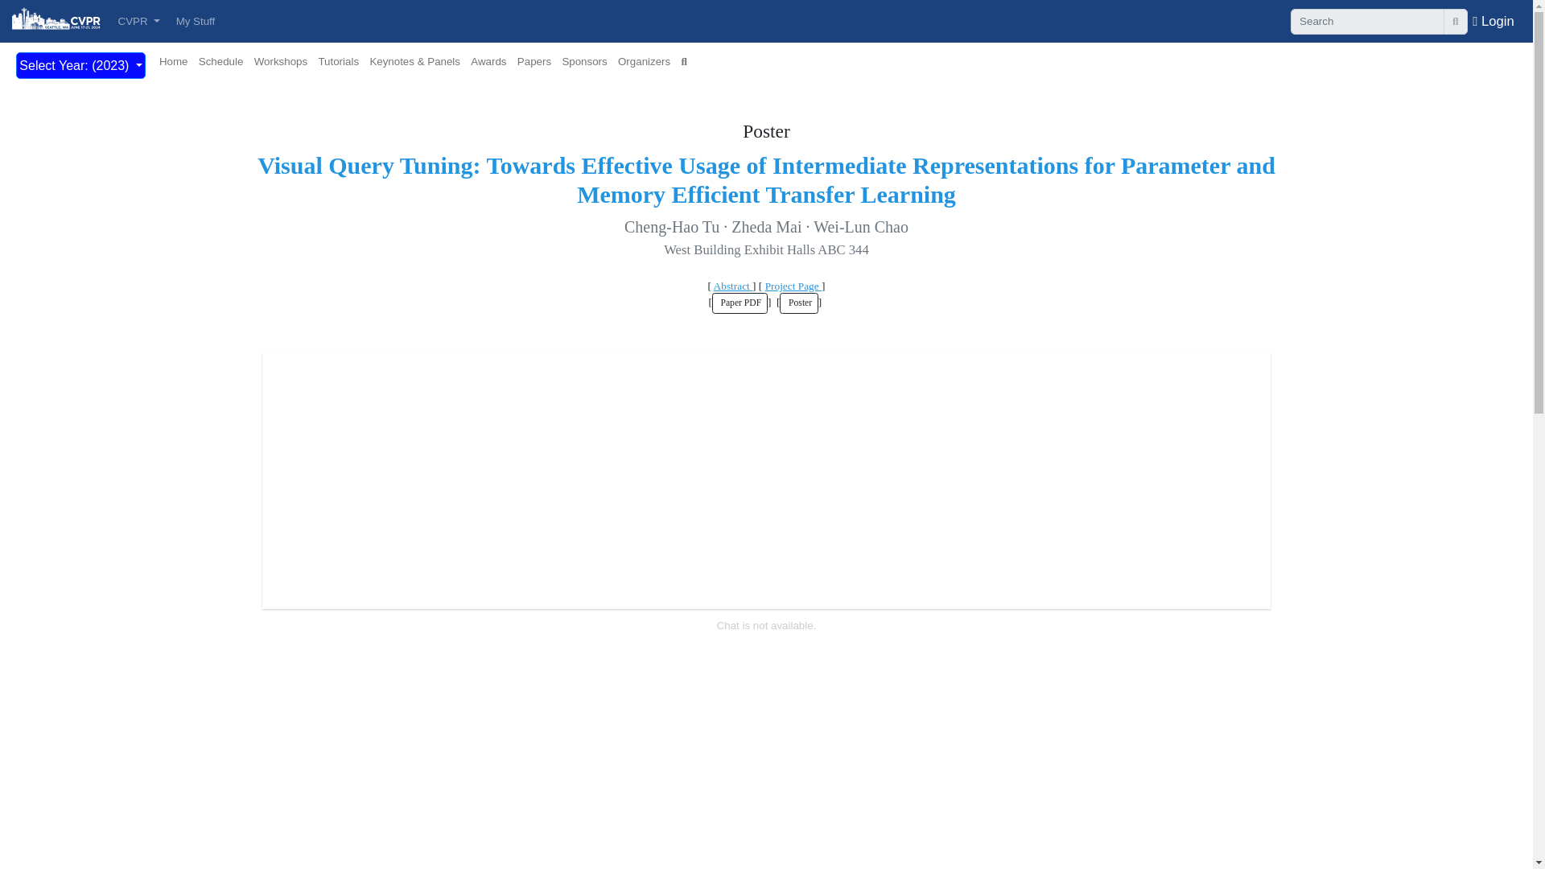  What do you see at coordinates (534, 61) in the screenshot?
I see `Papers` at bounding box center [534, 61].